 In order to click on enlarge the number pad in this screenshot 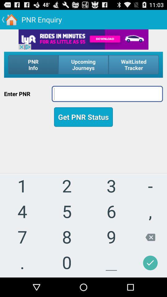, I will do `click(83, 209)`.